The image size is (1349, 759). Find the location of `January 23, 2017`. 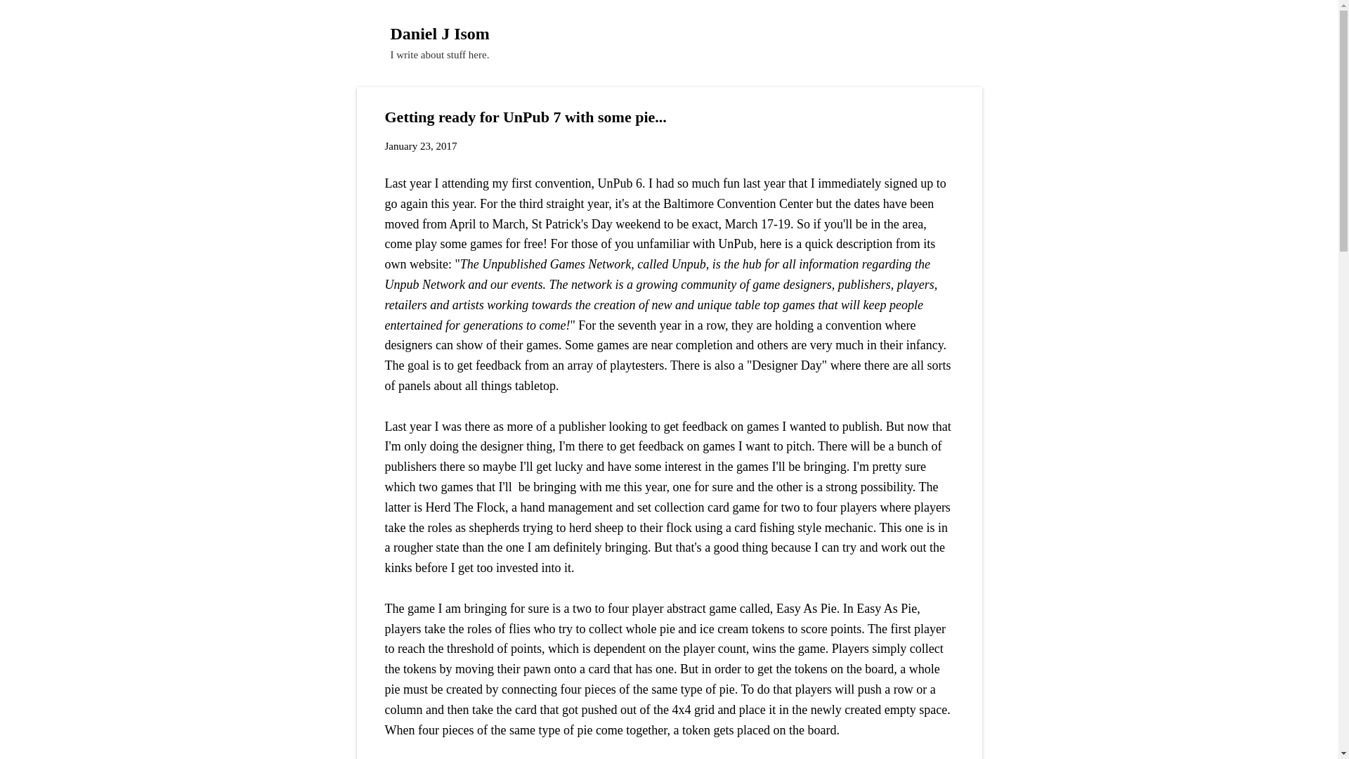

January 23, 2017 is located at coordinates (420, 146).